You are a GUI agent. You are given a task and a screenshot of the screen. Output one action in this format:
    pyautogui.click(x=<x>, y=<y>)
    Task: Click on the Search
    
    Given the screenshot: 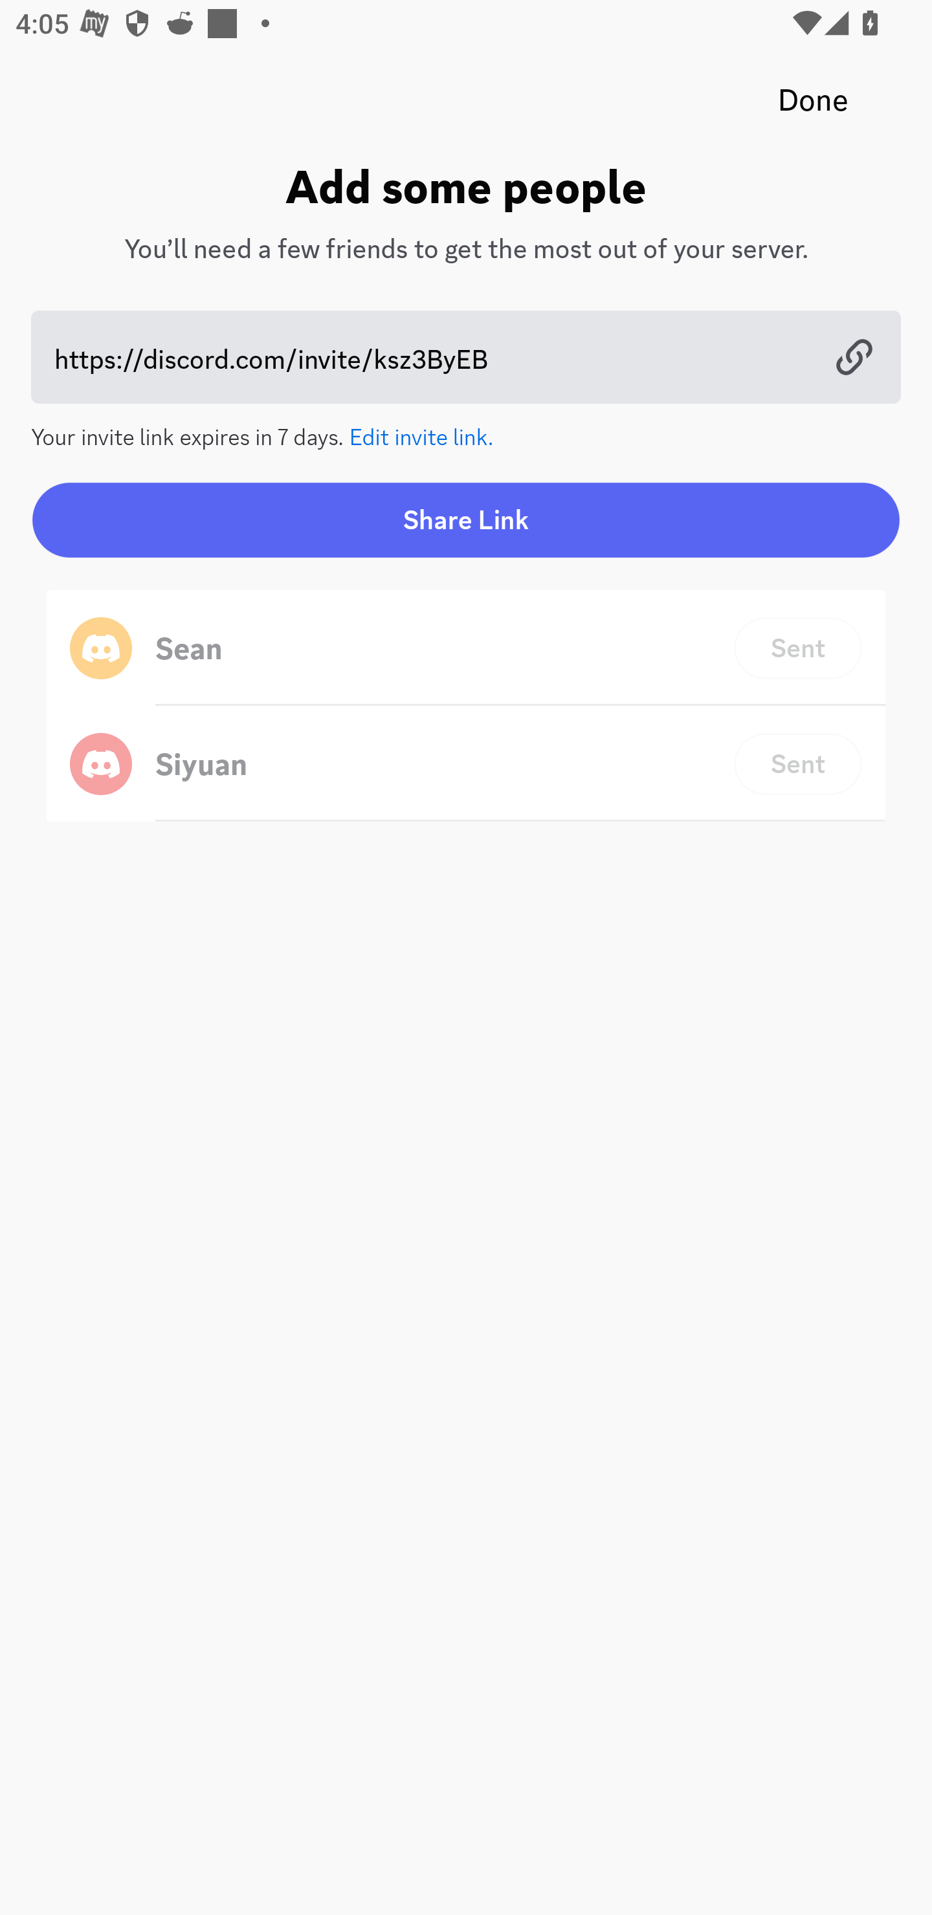 What is the action you would take?
    pyautogui.click(x=456, y=202)
    